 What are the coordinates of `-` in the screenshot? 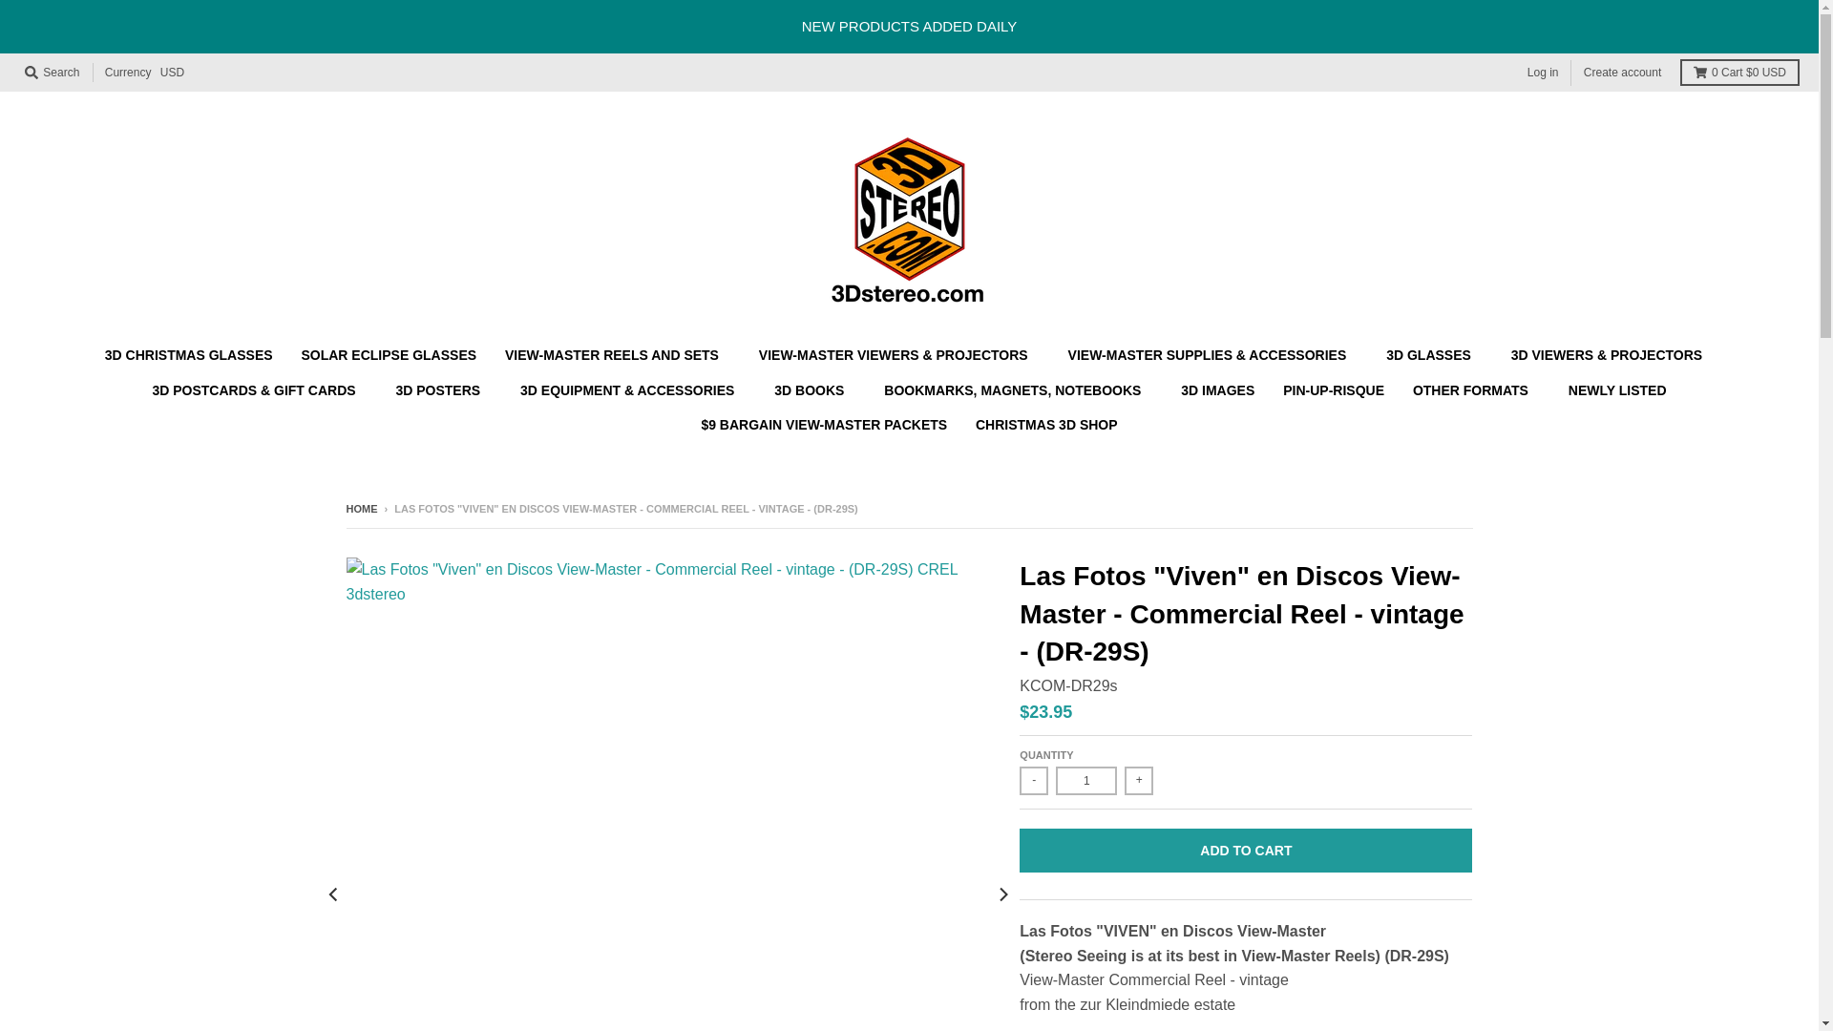 It's located at (1034, 781).